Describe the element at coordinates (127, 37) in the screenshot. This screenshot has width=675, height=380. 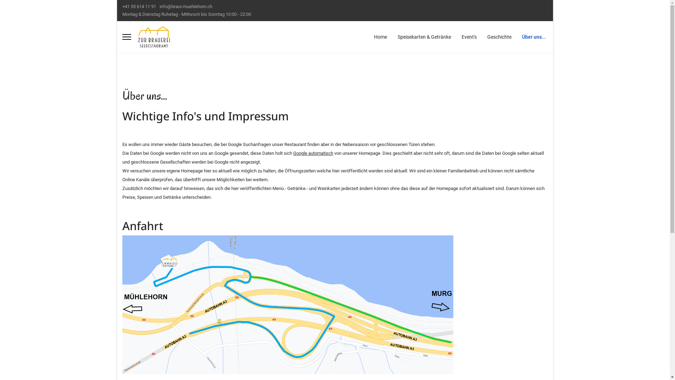
I see `Menu` at that location.